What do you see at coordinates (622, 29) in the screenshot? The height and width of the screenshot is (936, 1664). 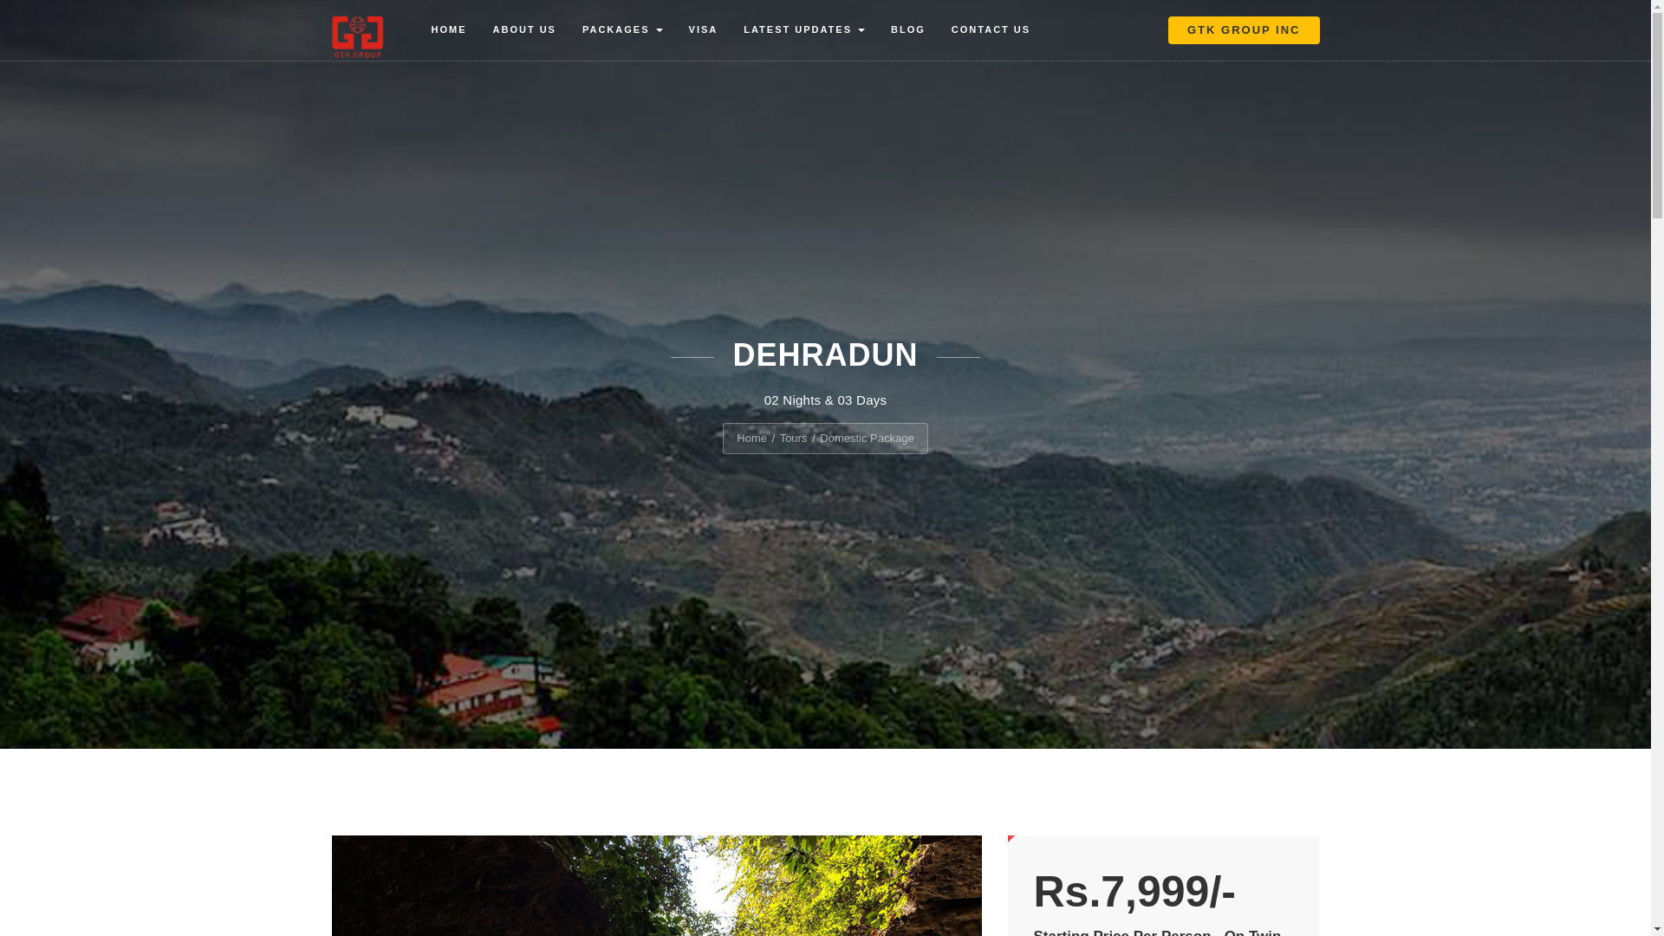 I see `Packages` at bounding box center [622, 29].